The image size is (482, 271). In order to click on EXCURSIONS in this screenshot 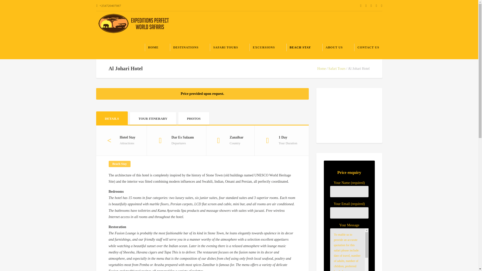, I will do `click(264, 47)`.